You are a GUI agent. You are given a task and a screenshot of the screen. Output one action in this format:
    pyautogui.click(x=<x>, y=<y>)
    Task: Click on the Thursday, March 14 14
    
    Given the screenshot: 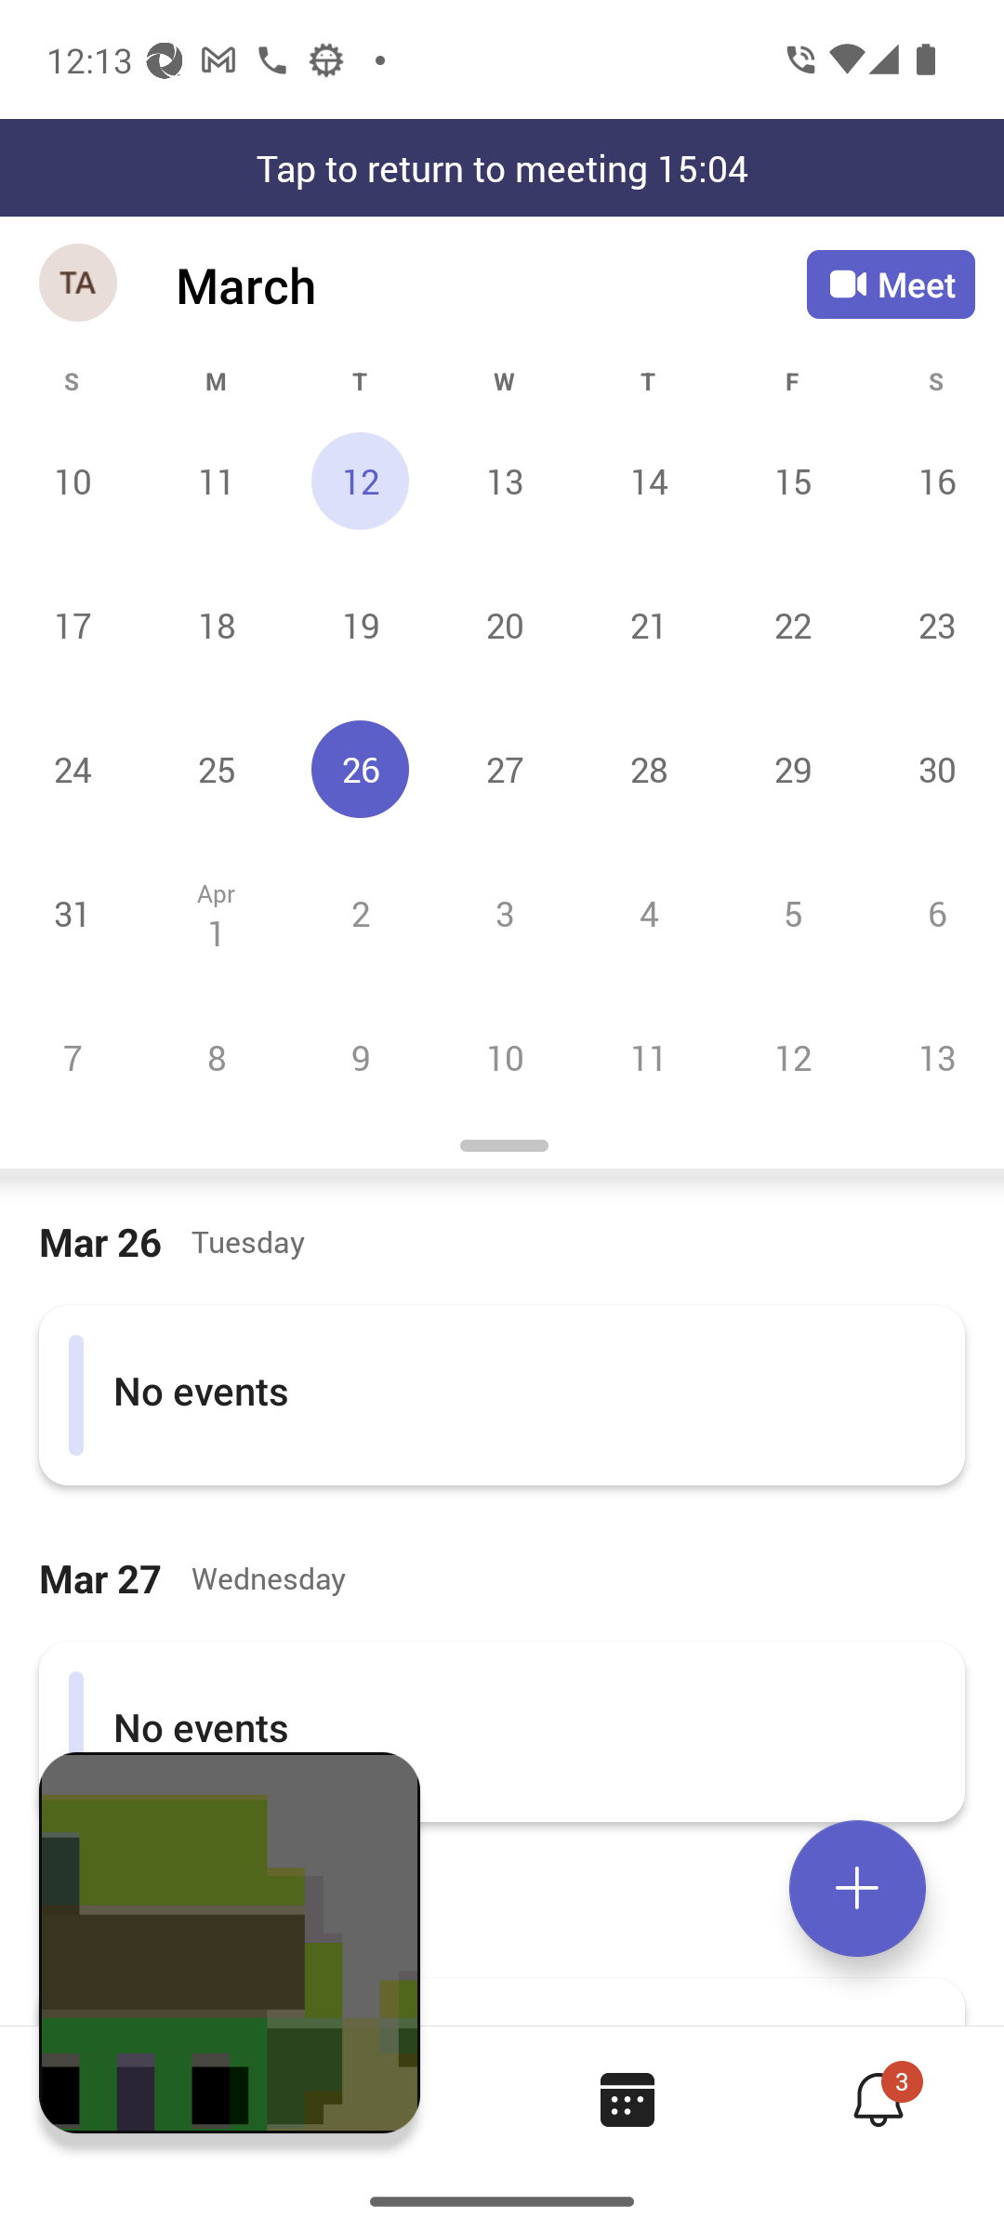 What is the action you would take?
    pyautogui.click(x=648, y=481)
    